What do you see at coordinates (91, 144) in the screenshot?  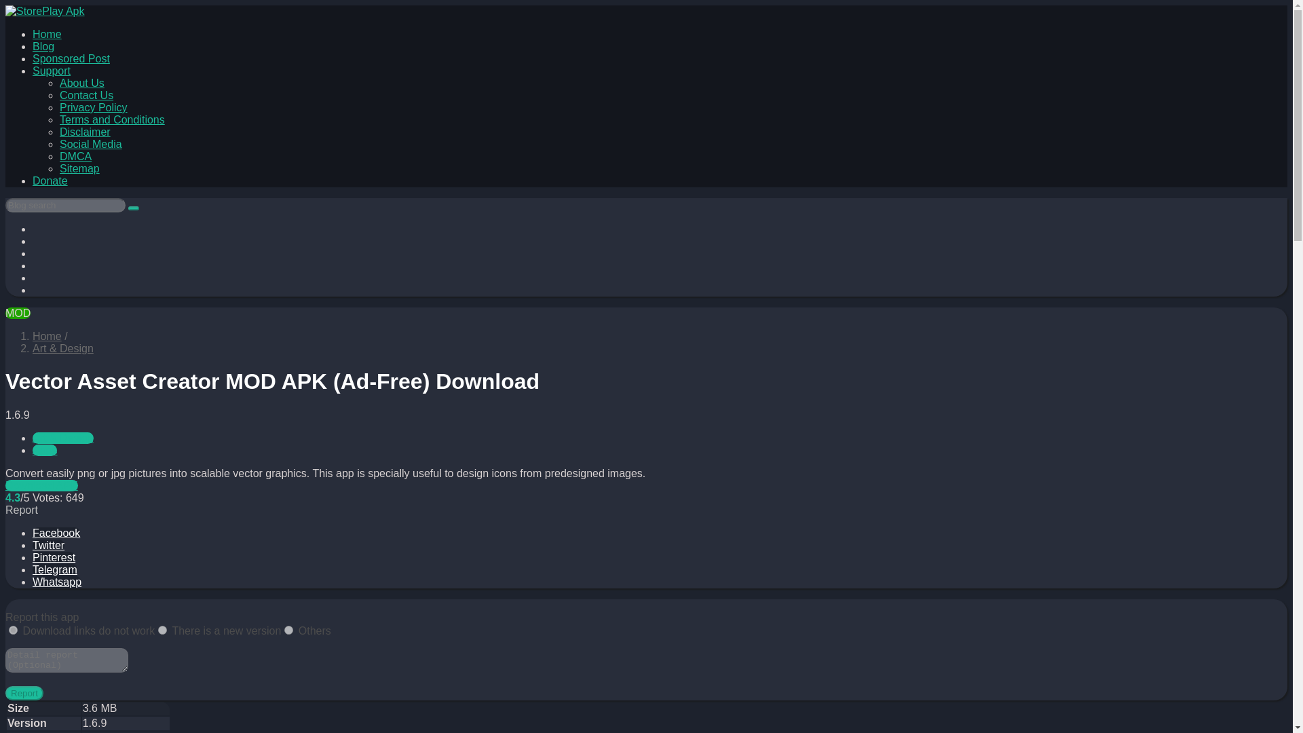 I see `Social Media` at bounding box center [91, 144].